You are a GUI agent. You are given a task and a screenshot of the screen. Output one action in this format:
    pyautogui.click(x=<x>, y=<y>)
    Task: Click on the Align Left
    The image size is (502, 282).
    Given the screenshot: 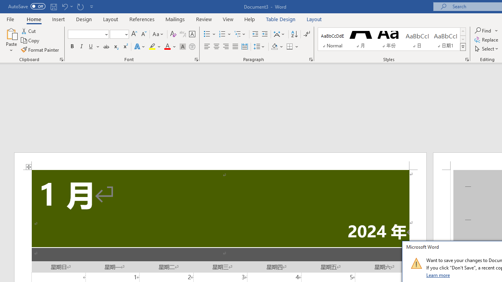 What is the action you would take?
    pyautogui.click(x=207, y=47)
    